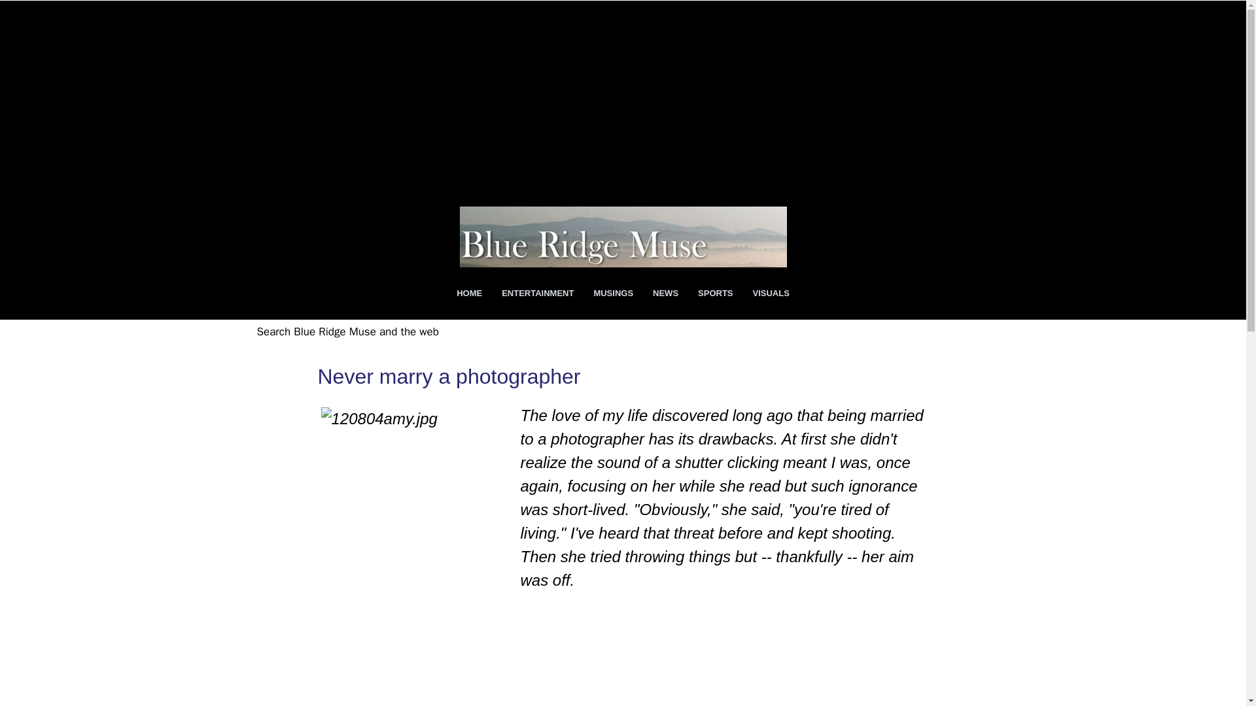 Image resolution: width=1256 pixels, height=706 pixels. What do you see at coordinates (715, 294) in the screenshot?
I see `SPORTS` at bounding box center [715, 294].